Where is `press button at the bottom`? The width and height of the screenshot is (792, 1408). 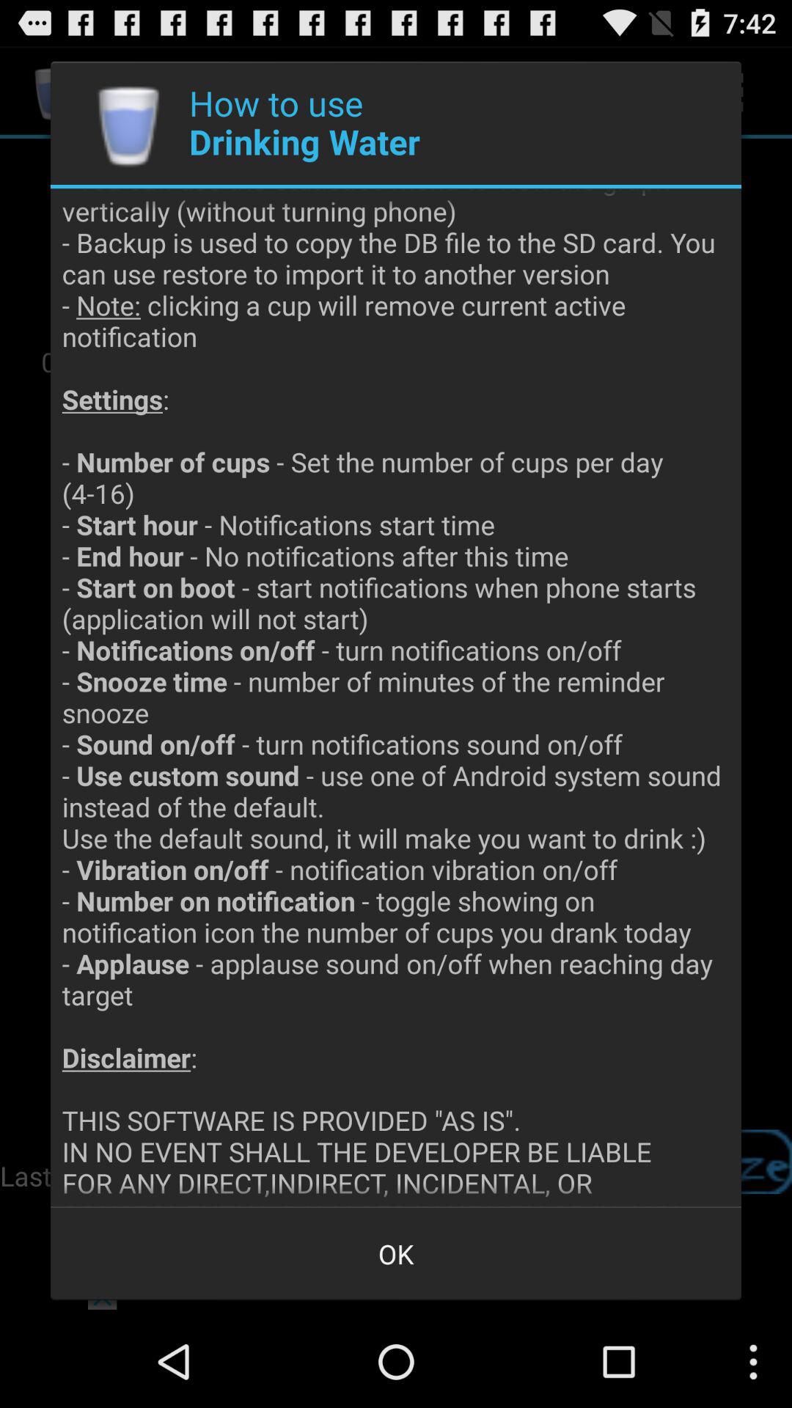
press button at the bottom is located at coordinates (396, 1254).